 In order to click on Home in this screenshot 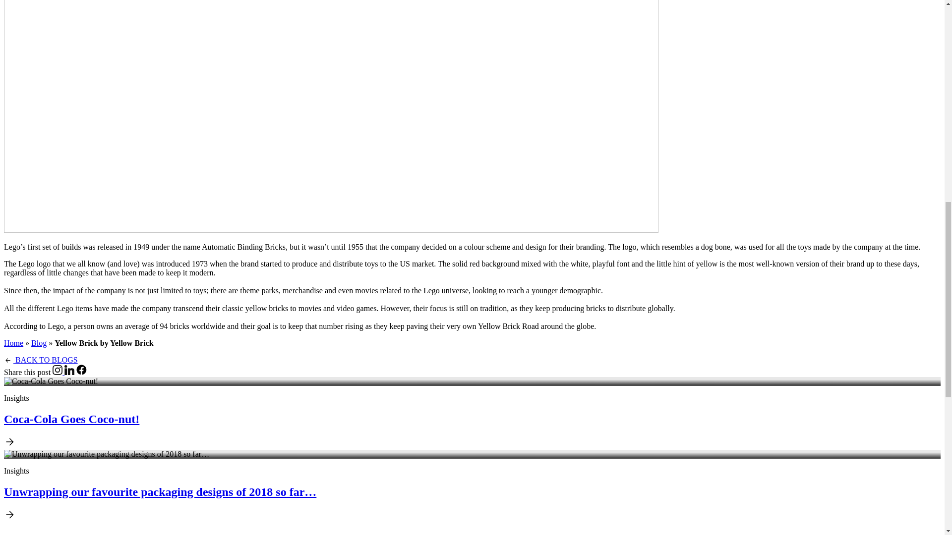, I will do `click(13, 343)`.